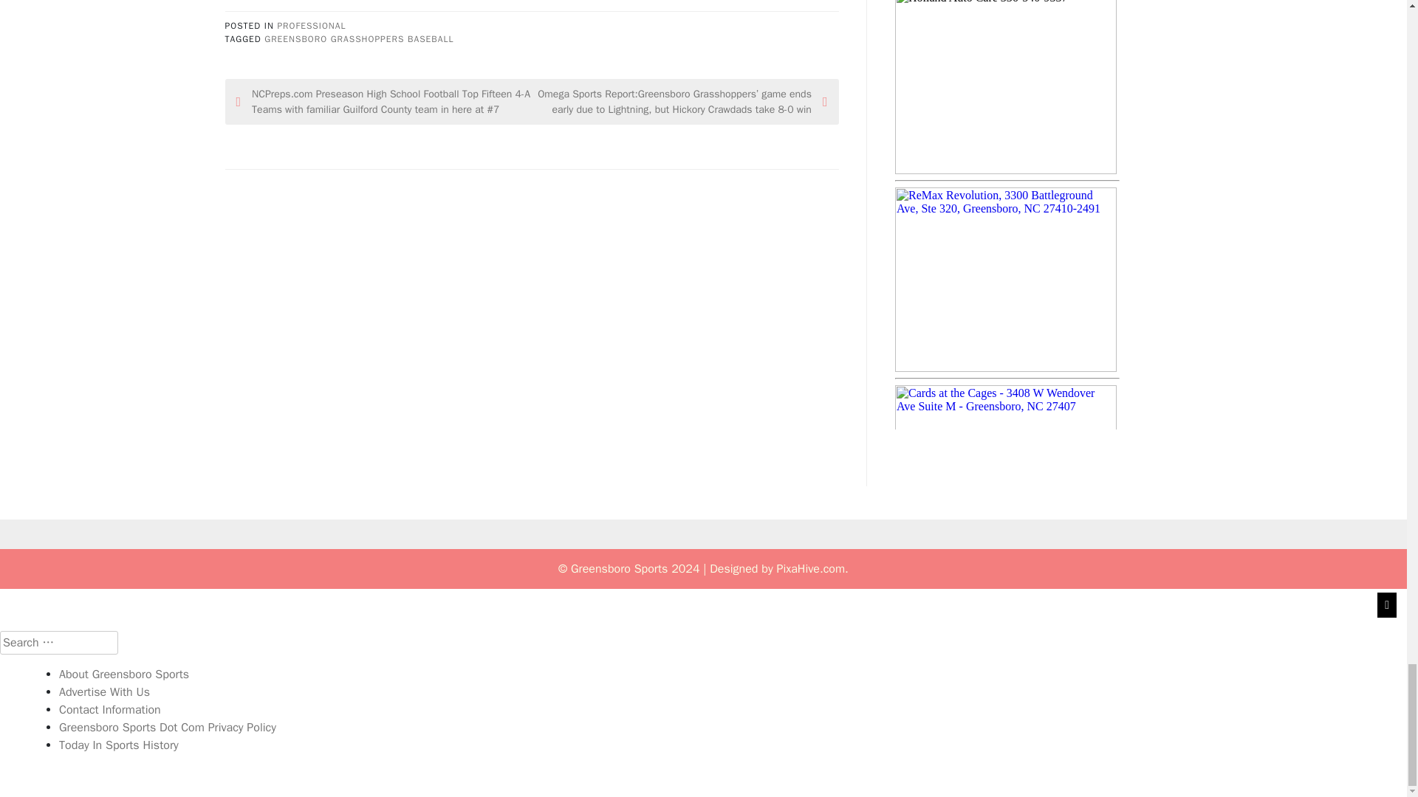 The image size is (1418, 797). I want to click on Advertise With Us, so click(105, 692).